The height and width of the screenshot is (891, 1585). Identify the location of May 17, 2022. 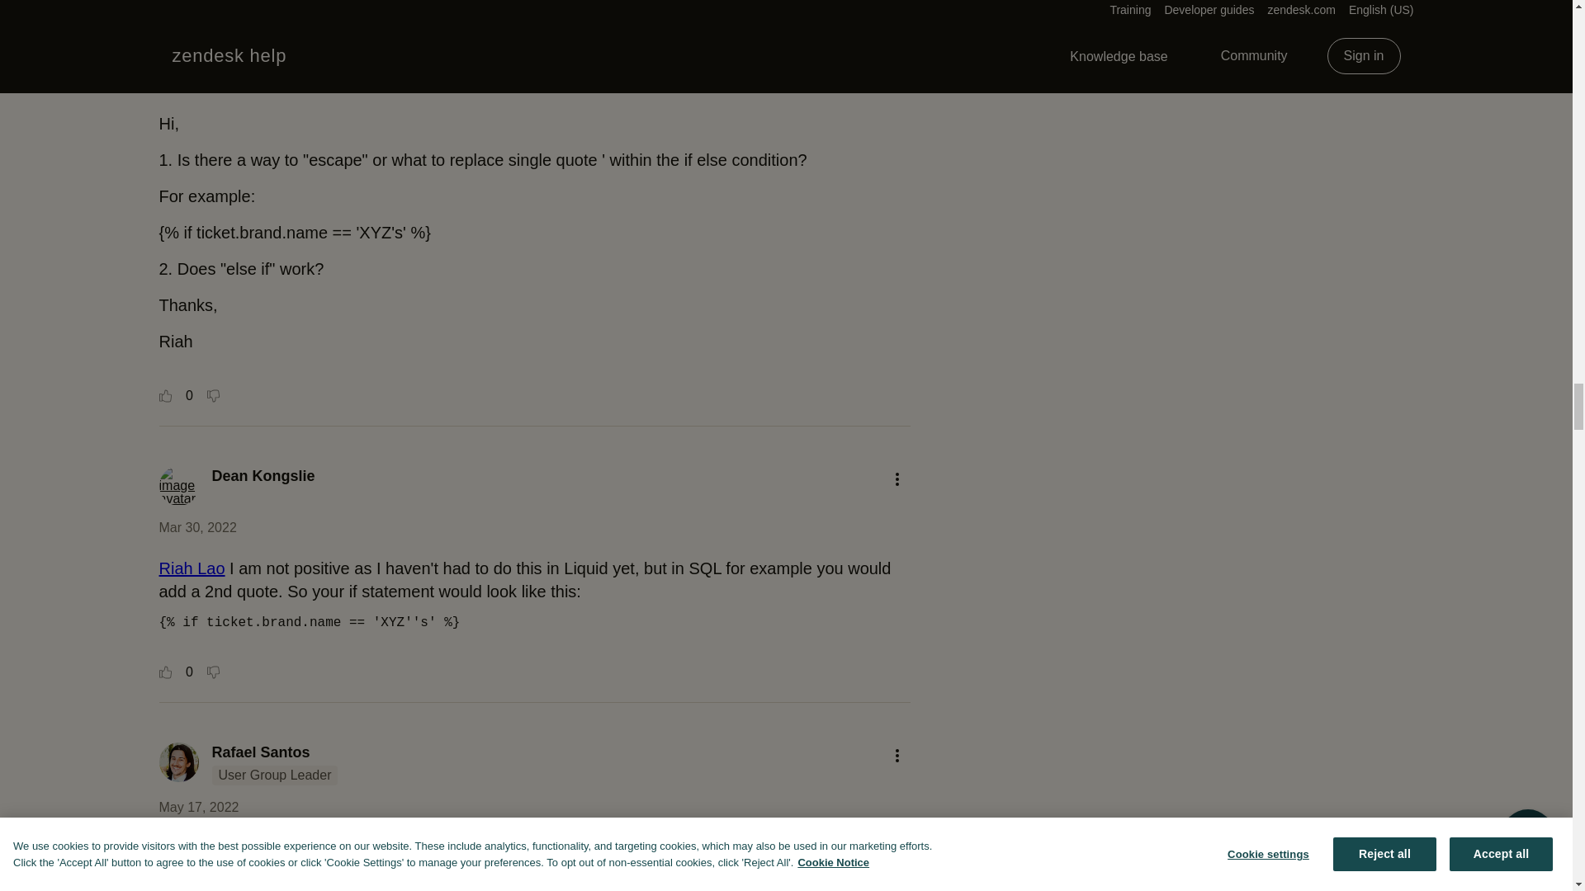
(198, 807).